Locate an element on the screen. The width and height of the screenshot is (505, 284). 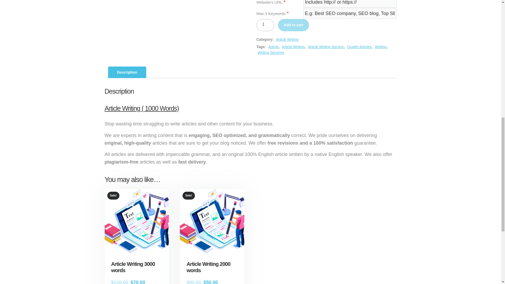
Article Writing Service is located at coordinates (326, 47).